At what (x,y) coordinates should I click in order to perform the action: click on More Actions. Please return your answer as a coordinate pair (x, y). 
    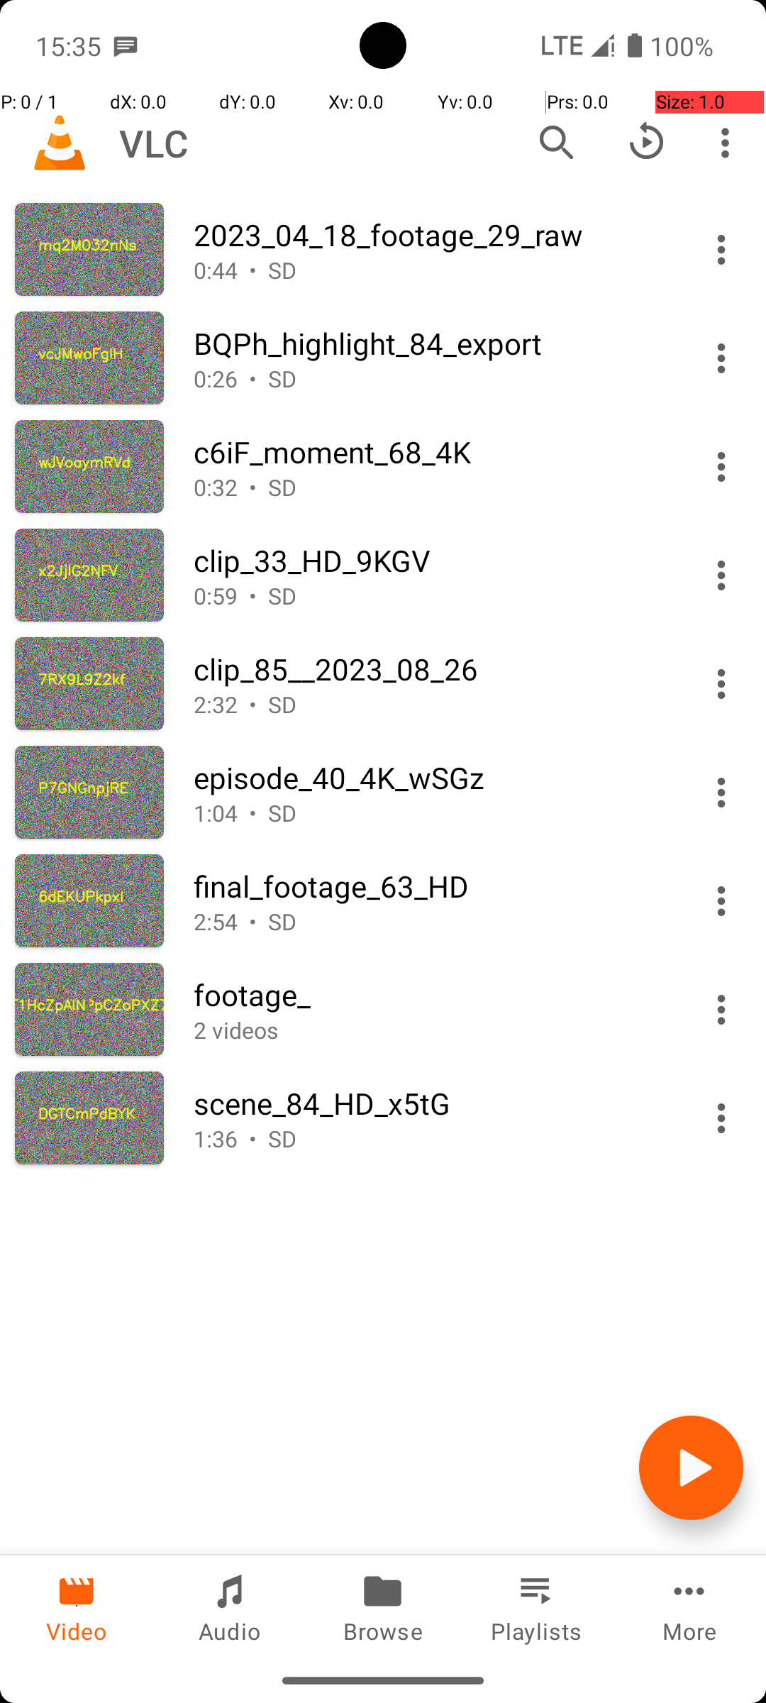
    Looking at the image, I should click on (721, 250).